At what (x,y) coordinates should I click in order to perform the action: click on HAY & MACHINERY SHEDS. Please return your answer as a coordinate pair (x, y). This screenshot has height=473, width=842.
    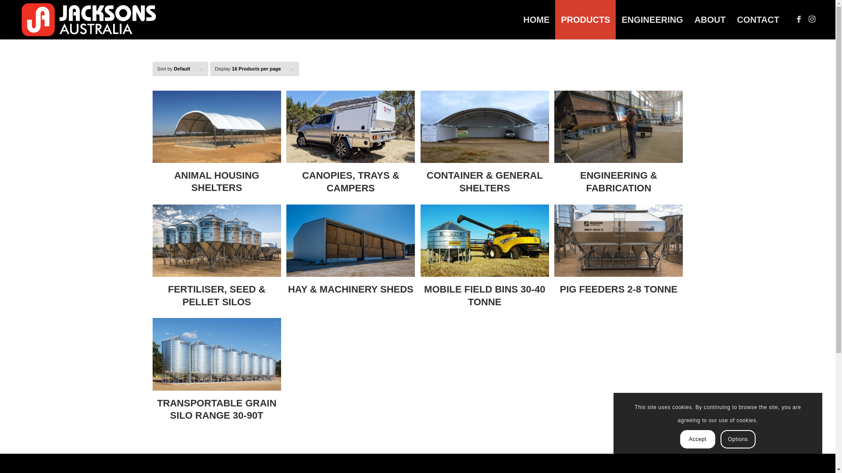
    Looking at the image, I should click on (351, 252).